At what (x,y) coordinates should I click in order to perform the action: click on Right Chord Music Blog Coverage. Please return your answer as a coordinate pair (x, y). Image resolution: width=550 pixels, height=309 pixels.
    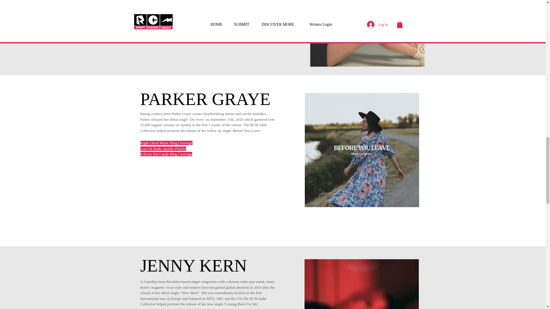
    Looking at the image, I should click on (166, 2).